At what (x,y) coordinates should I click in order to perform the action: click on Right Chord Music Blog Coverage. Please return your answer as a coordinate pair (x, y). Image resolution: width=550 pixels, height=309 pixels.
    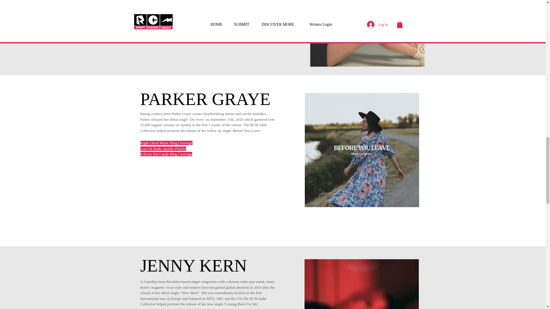
    Looking at the image, I should click on (166, 2).